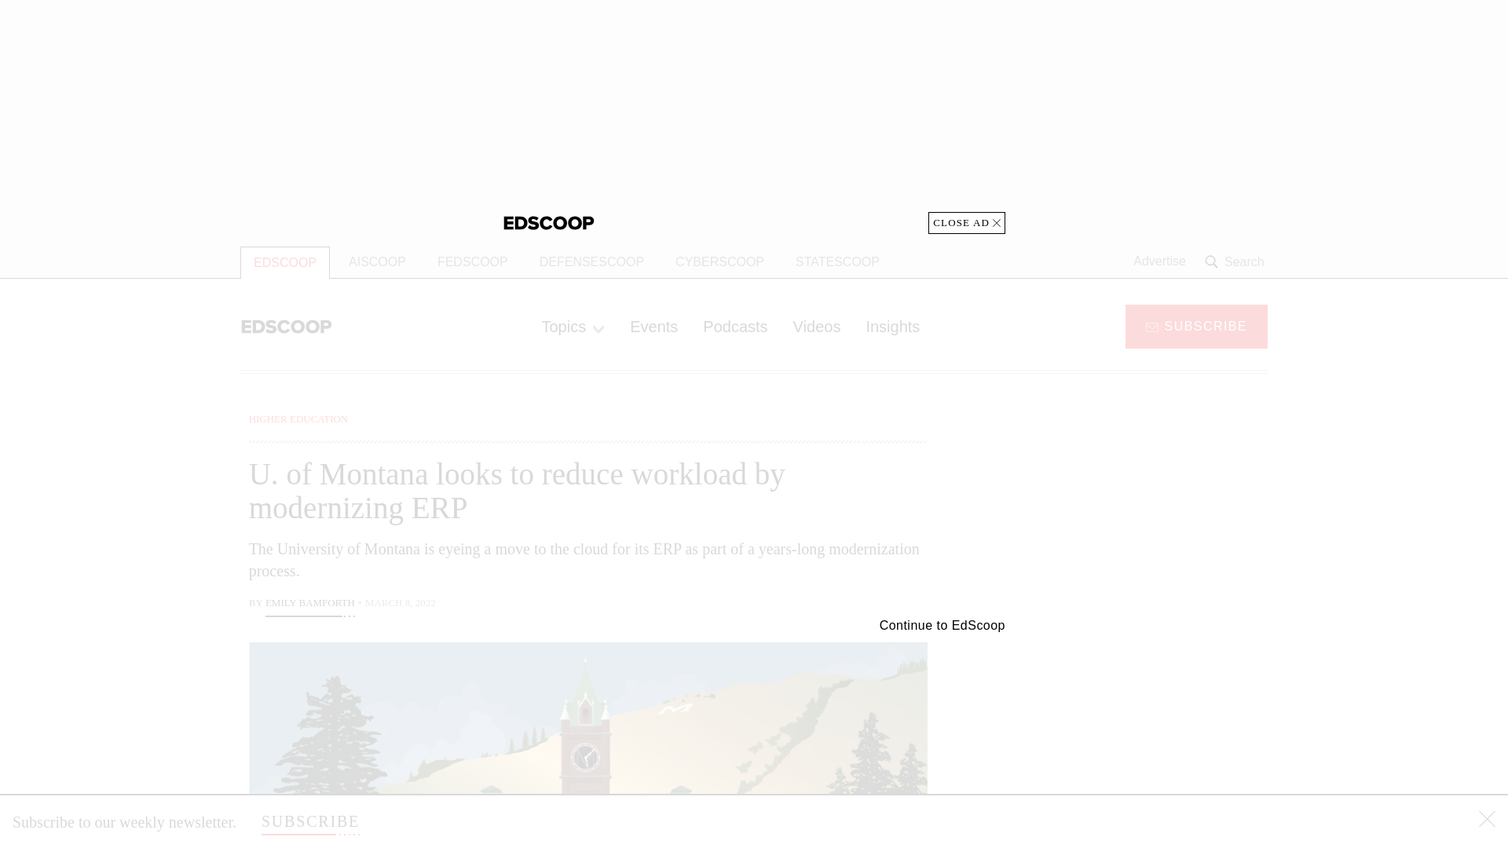 The image size is (1508, 848). Describe the element at coordinates (892, 326) in the screenshot. I see `Insights` at that location.